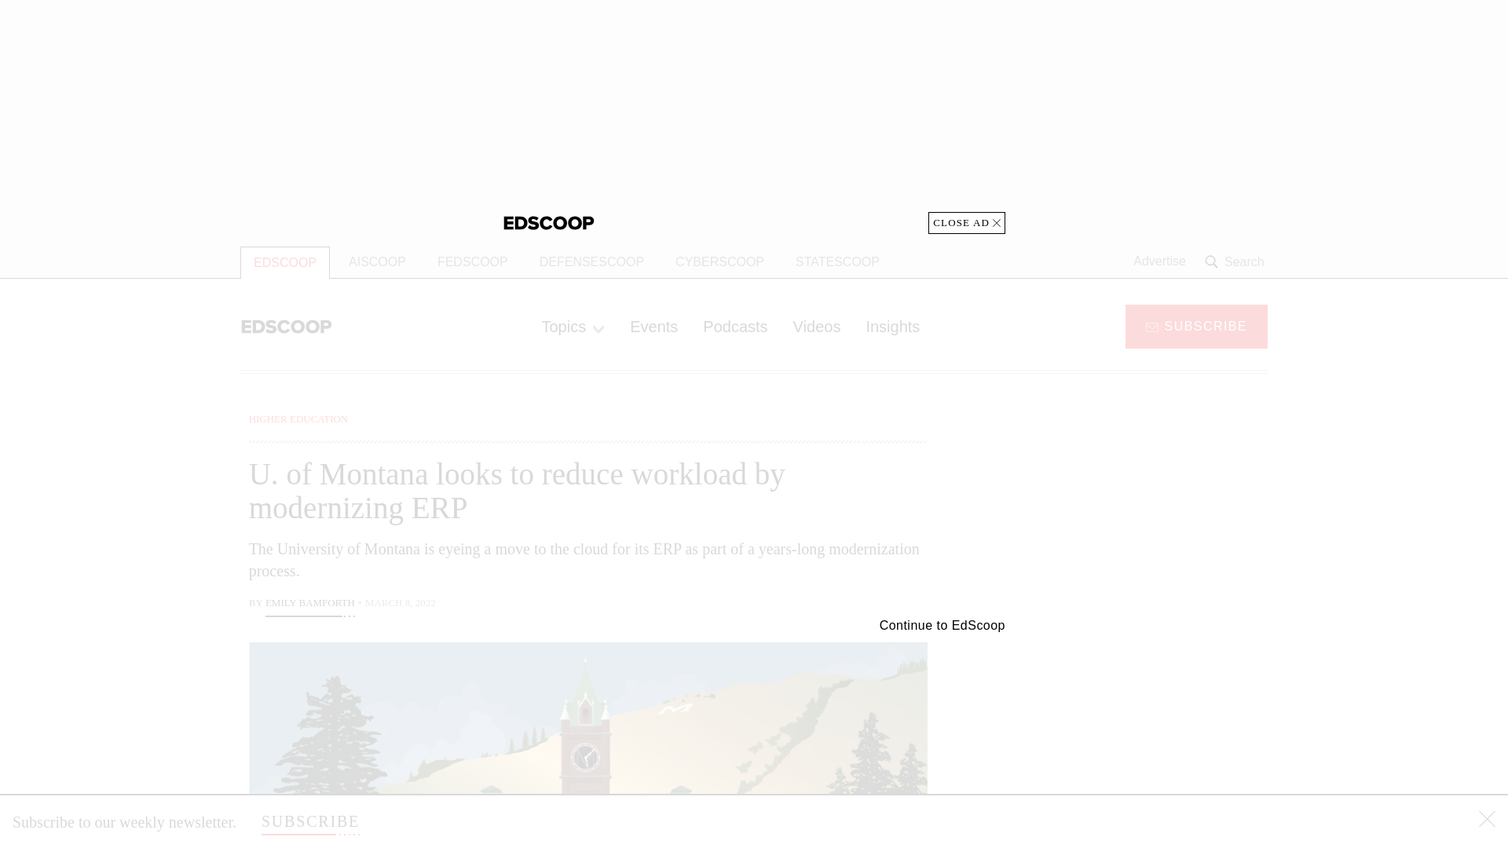 The image size is (1508, 848). Describe the element at coordinates (892, 326) in the screenshot. I see `Insights` at that location.